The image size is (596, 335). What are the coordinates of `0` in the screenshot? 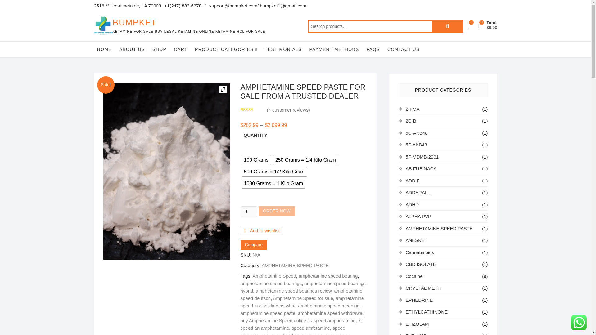 It's located at (482, 25).